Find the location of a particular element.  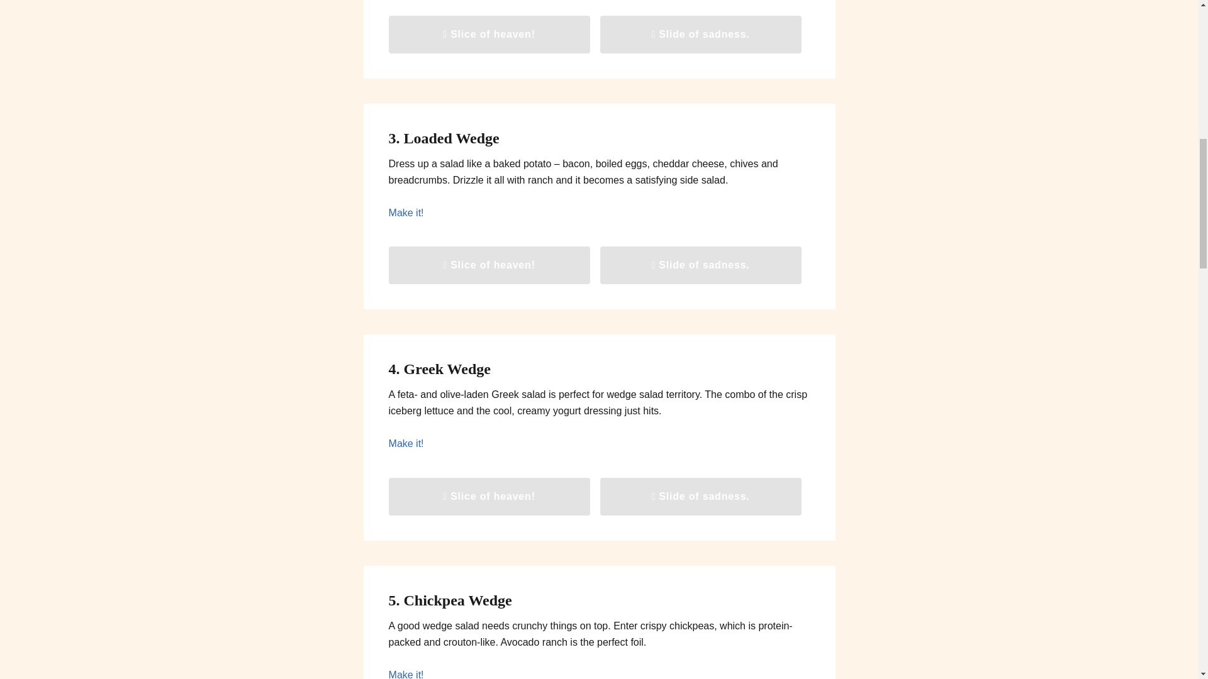

Slide of sadness. is located at coordinates (701, 265).